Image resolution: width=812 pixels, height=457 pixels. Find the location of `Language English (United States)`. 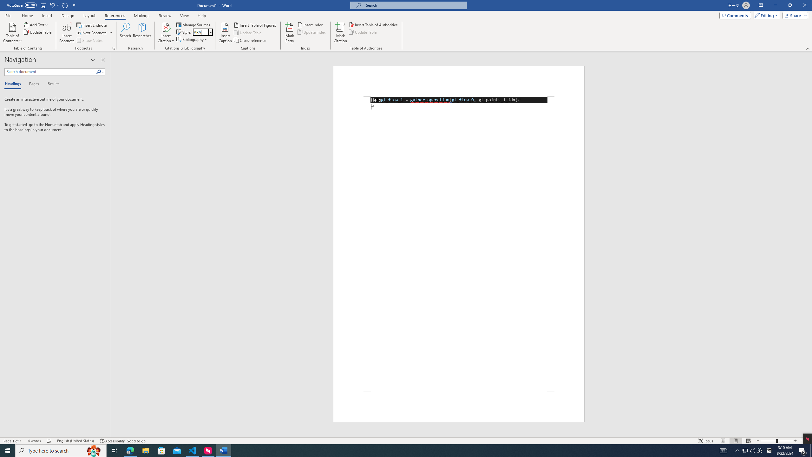

Language English (United States) is located at coordinates (75, 441).